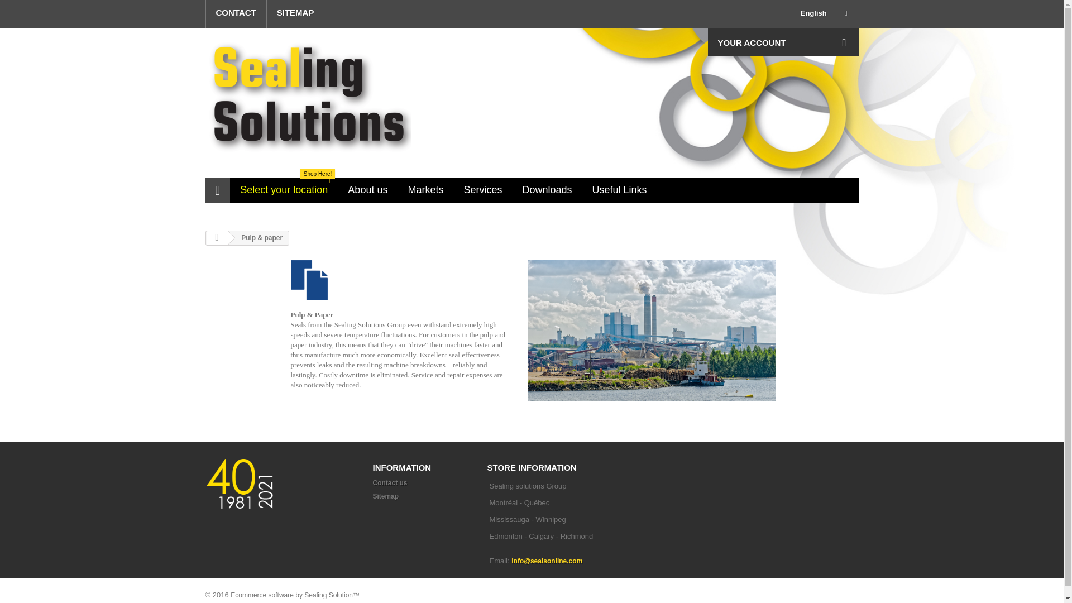 The width and height of the screenshot is (1072, 603). What do you see at coordinates (308, 102) in the screenshot?
I see `Sealsonline.com` at bounding box center [308, 102].